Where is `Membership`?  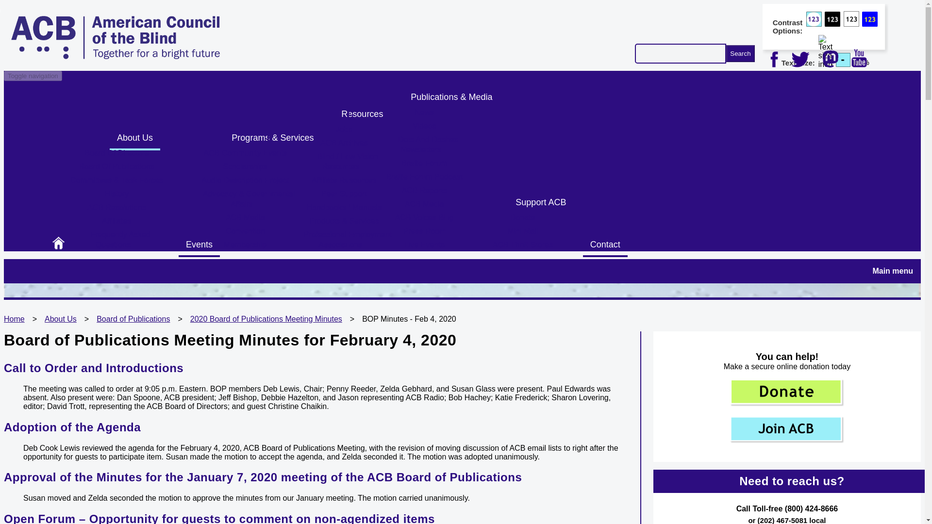 Membership is located at coordinates (245, 247).